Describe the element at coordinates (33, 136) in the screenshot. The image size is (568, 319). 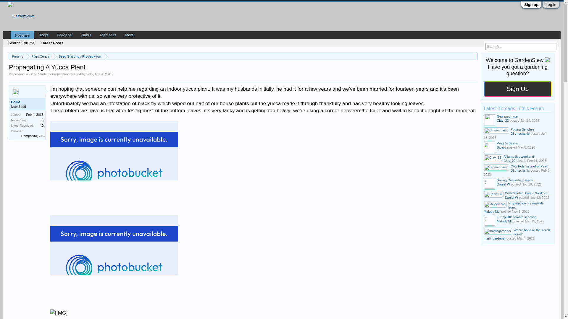
I see `Hampshire, GB` at that location.